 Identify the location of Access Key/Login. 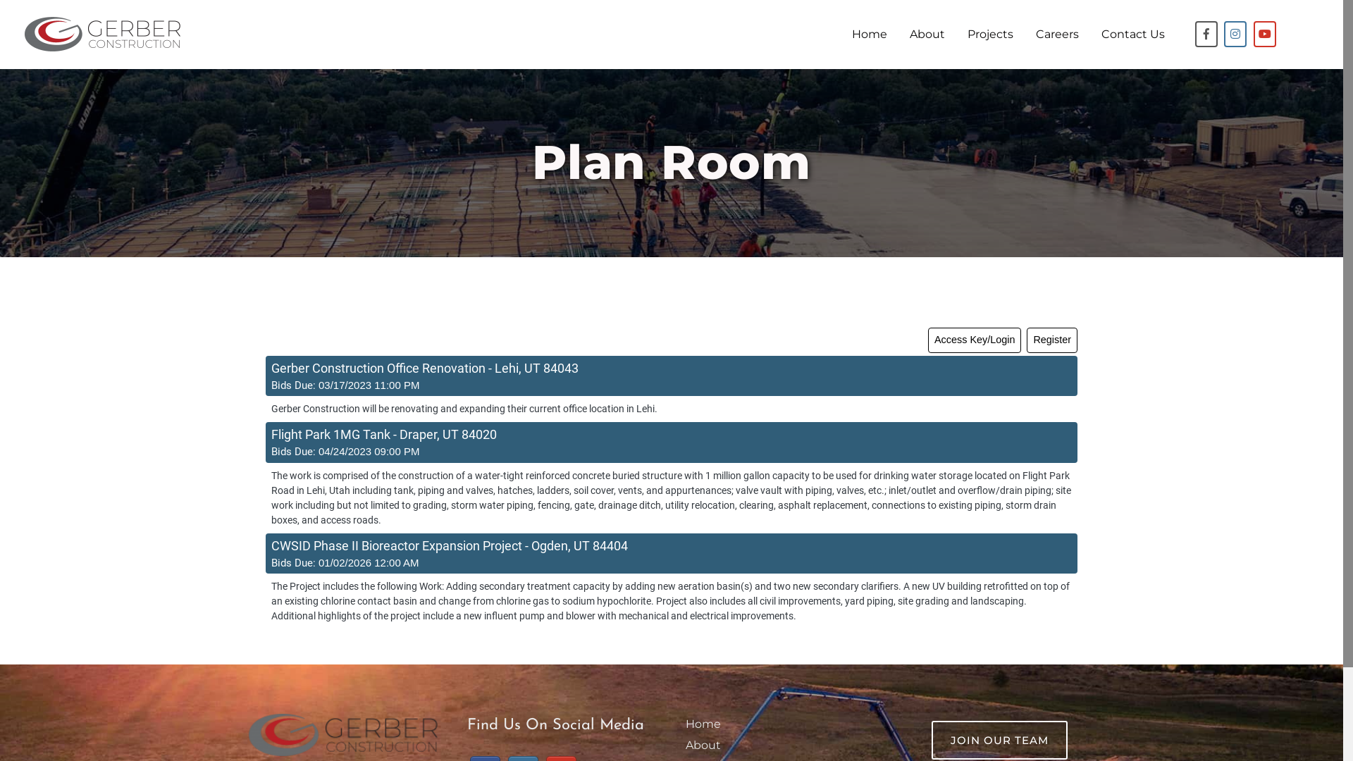
(975, 340).